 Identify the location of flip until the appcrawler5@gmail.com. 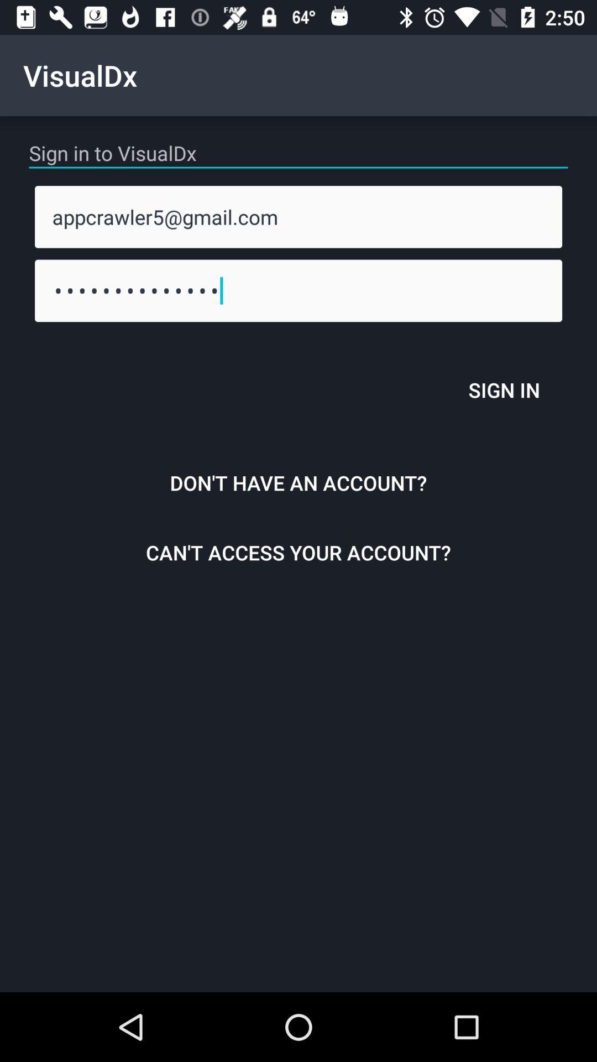
(298, 217).